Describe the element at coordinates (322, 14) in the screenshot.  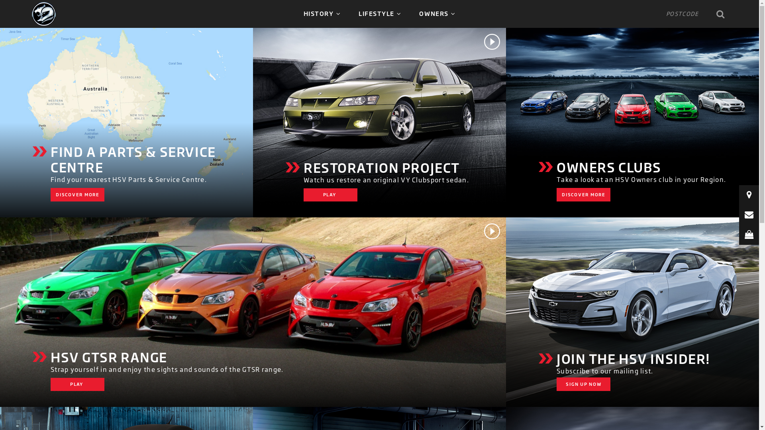
I see `HISTORY` at that location.